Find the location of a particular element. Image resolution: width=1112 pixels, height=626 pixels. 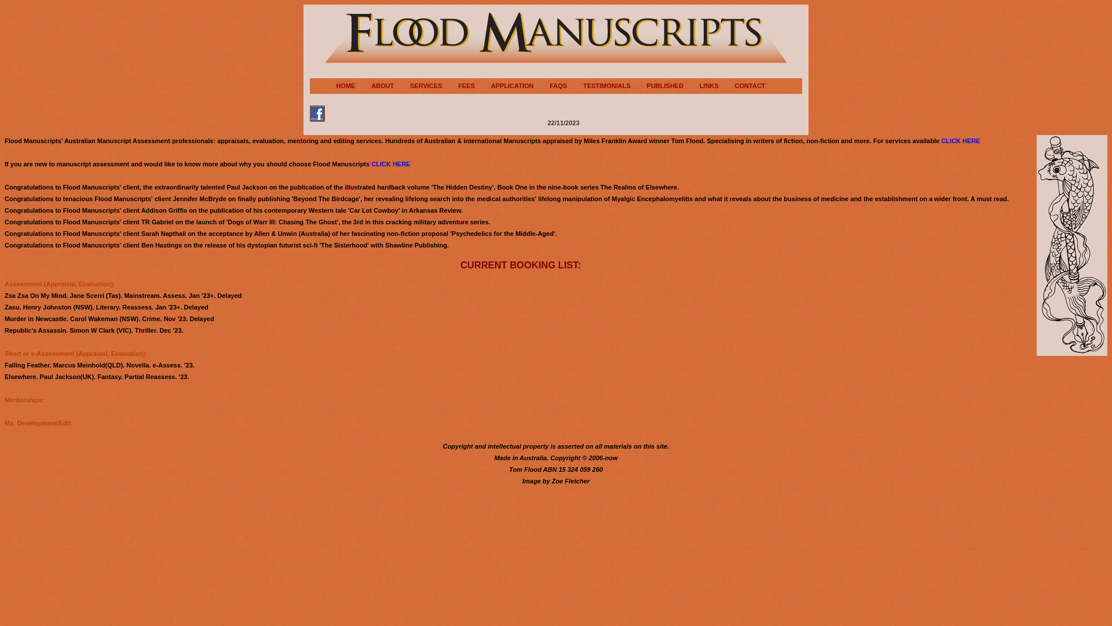

APPLICATION is located at coordinates (520, 86).